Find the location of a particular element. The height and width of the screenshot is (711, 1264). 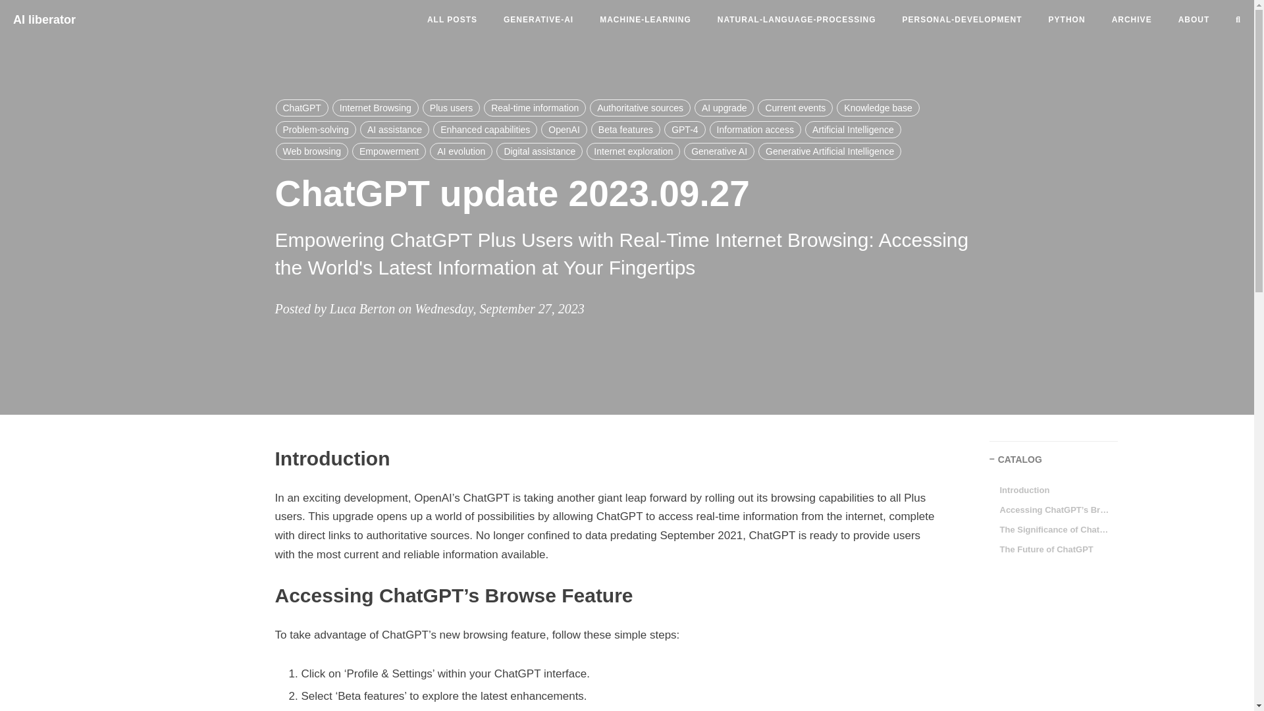

Digital assistance is located at coordinates (540, 151).